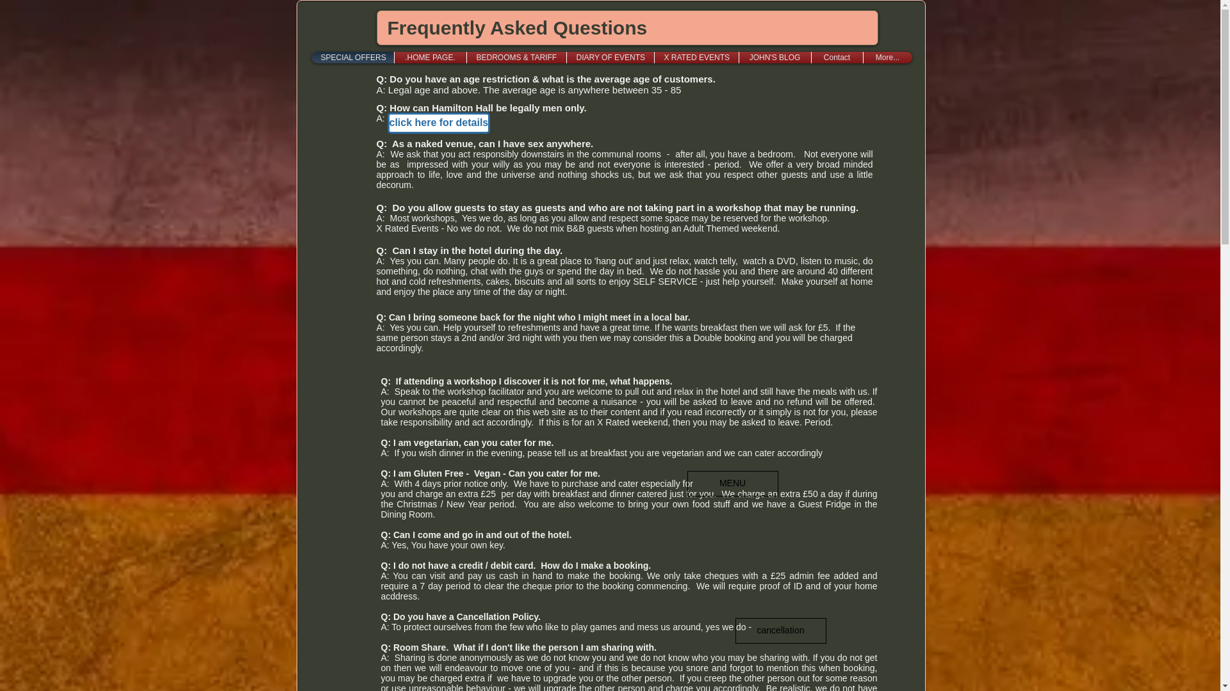 This screenshot has height=691, width=1230. Describe the element at coordinates (610, 58) in the screenshot. I see `DIARY OF EVENTS` at that location.